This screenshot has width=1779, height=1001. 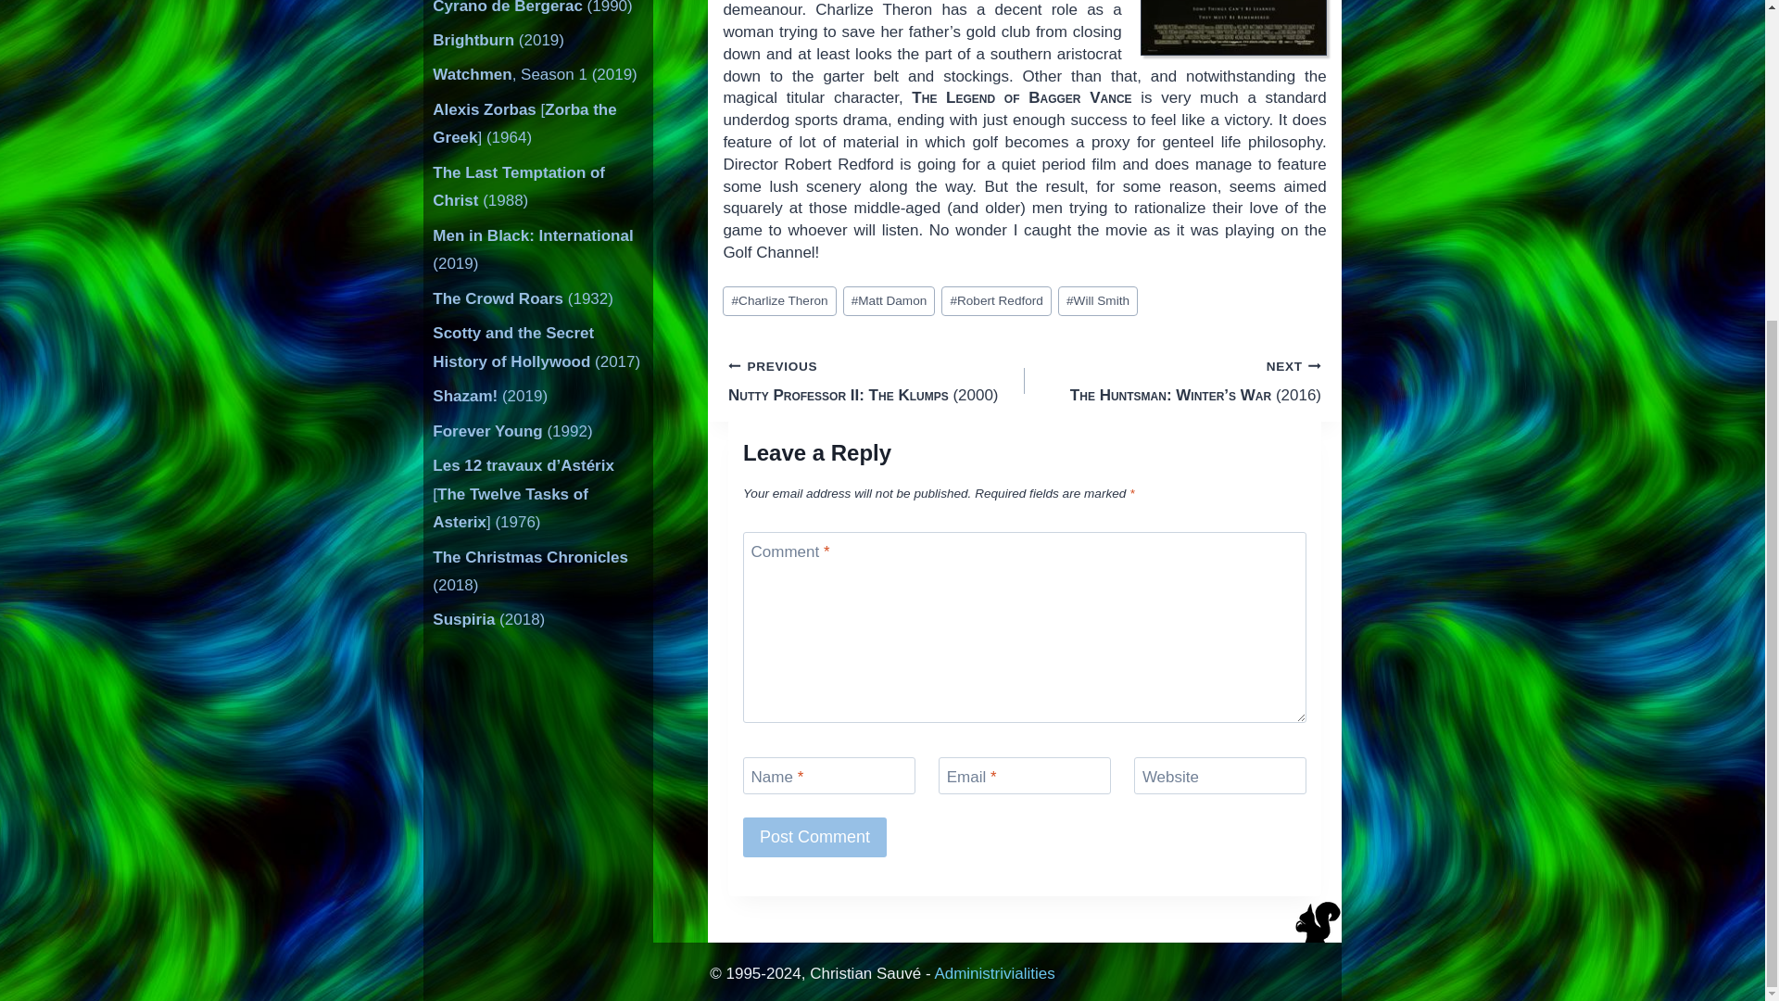 I want to click on Matt Damon, so click(x=889, y=300).